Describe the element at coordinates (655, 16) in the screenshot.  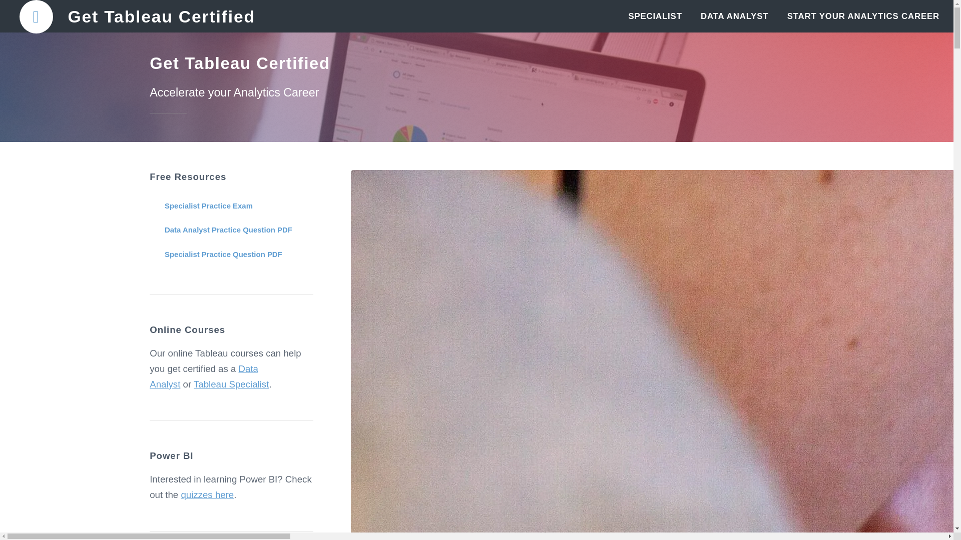
I see `SPECIALIST` at that location.